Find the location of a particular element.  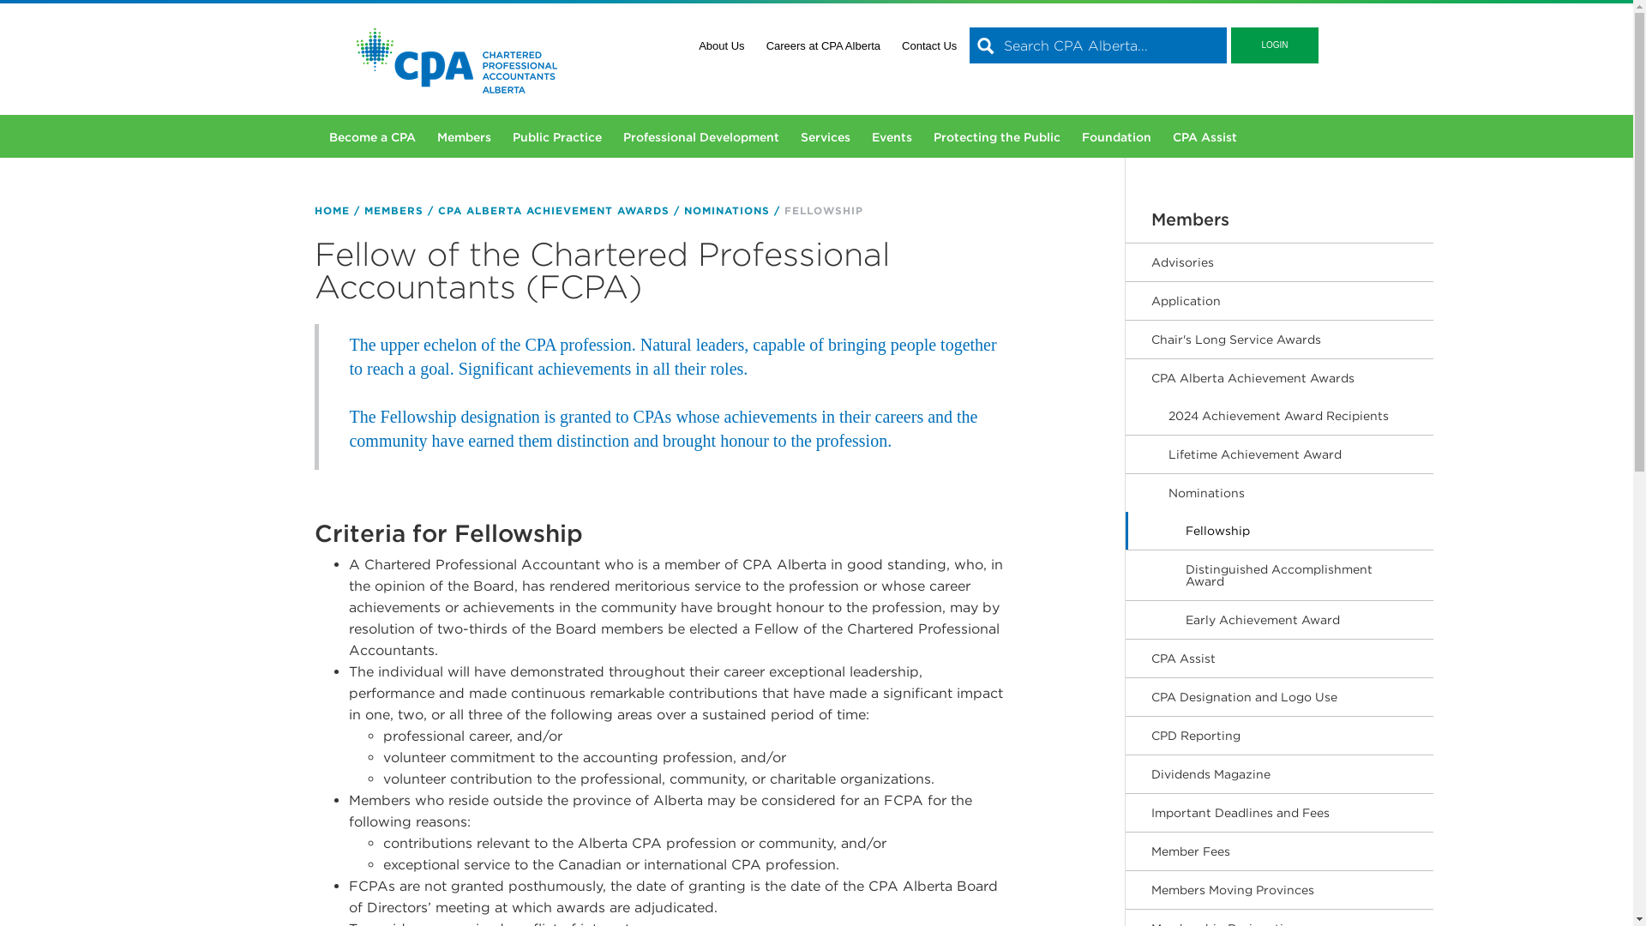

Foundation is located at coordinates (1116, 132).